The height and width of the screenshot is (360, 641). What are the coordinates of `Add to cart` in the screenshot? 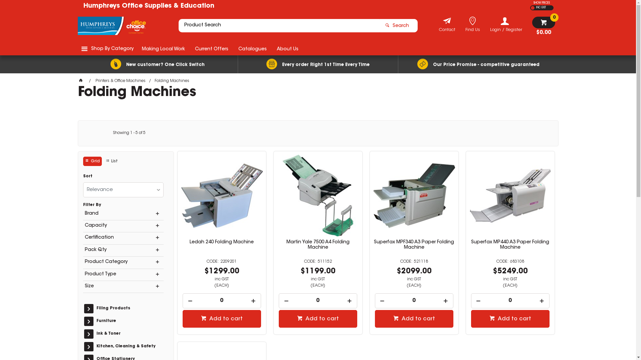 It's located at (318, 319).